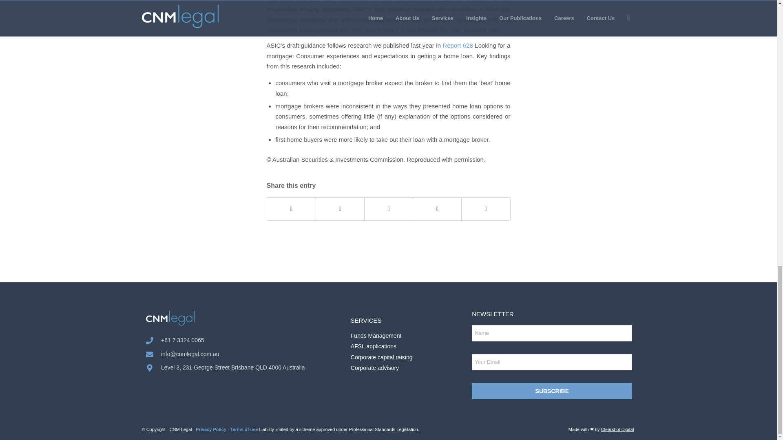 The width and height of the screenshot is (783, 440). What do you see at coordinates (409, 336) in the screenshot?
I see `Funds Management` at bounding box center [409, 336].